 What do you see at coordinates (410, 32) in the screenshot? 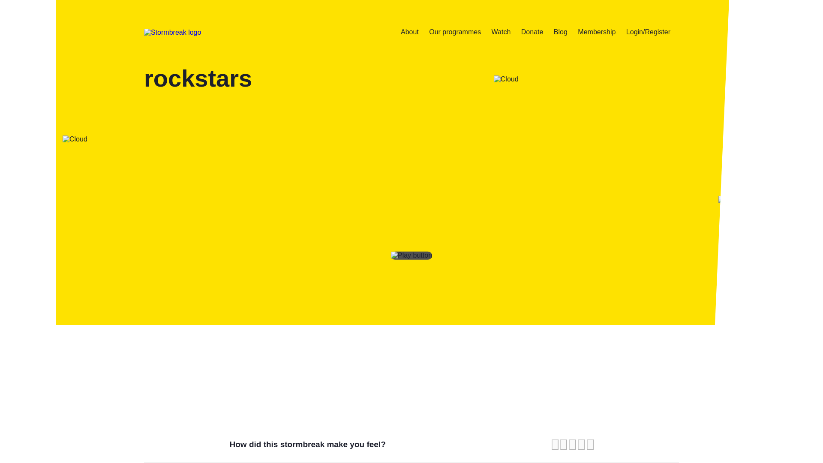
I see `About` at bounding box center [410, 32].